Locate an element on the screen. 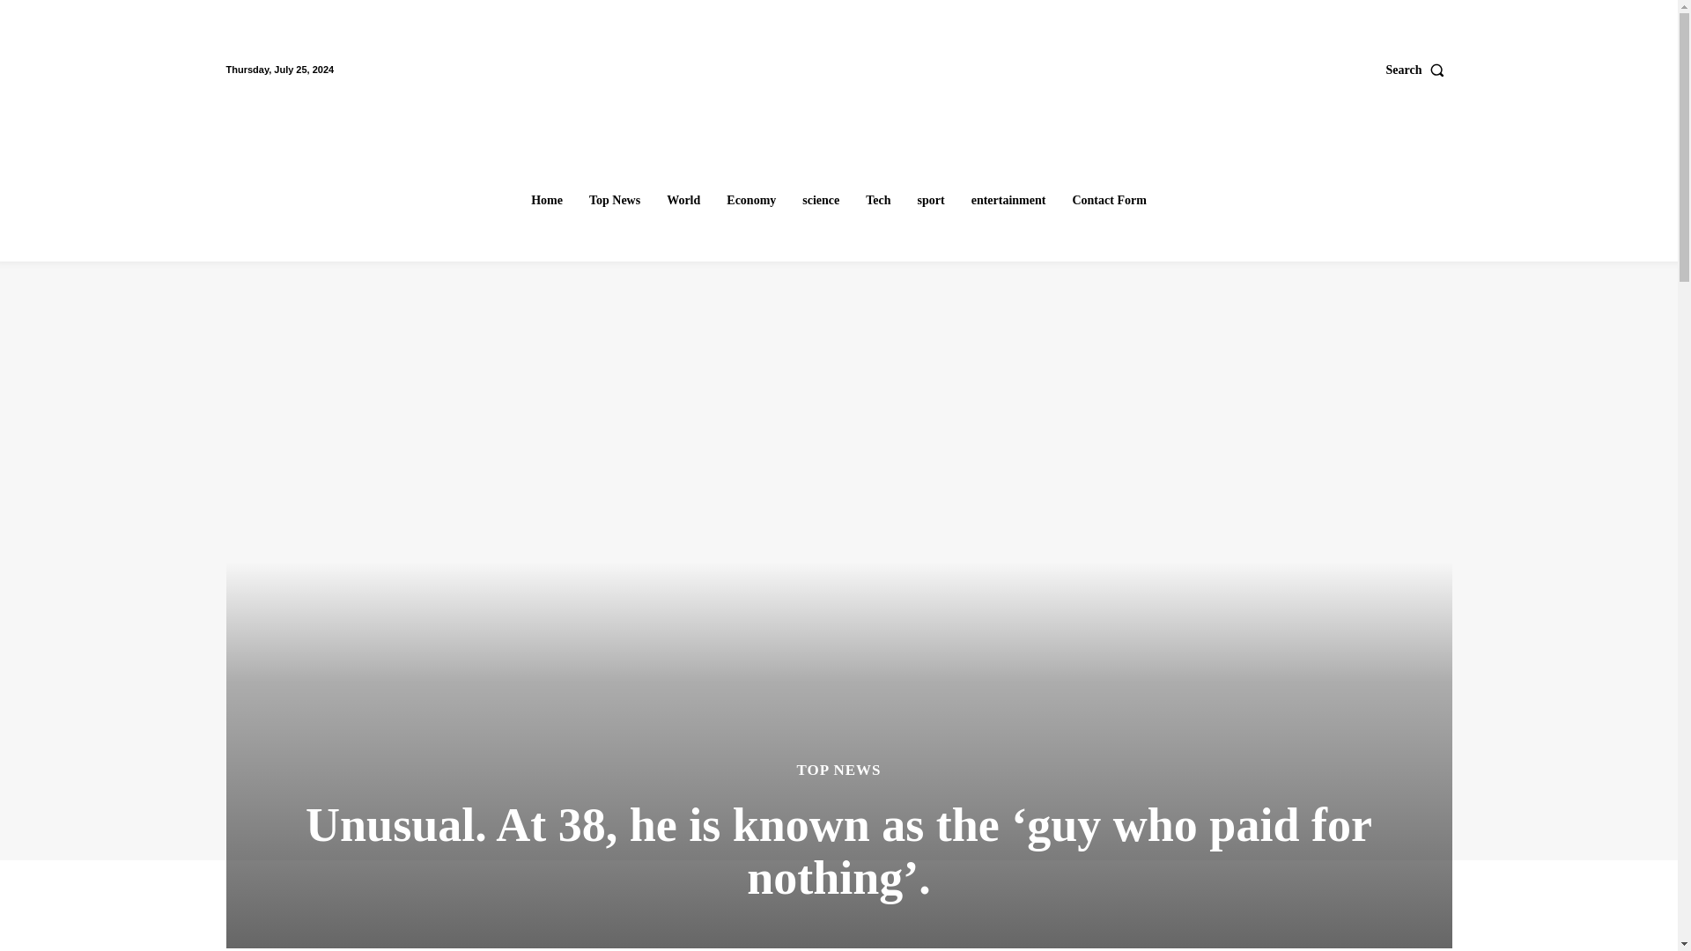 This screenshot has height=951, width=1691. sport is located at coordinates (931, 201).